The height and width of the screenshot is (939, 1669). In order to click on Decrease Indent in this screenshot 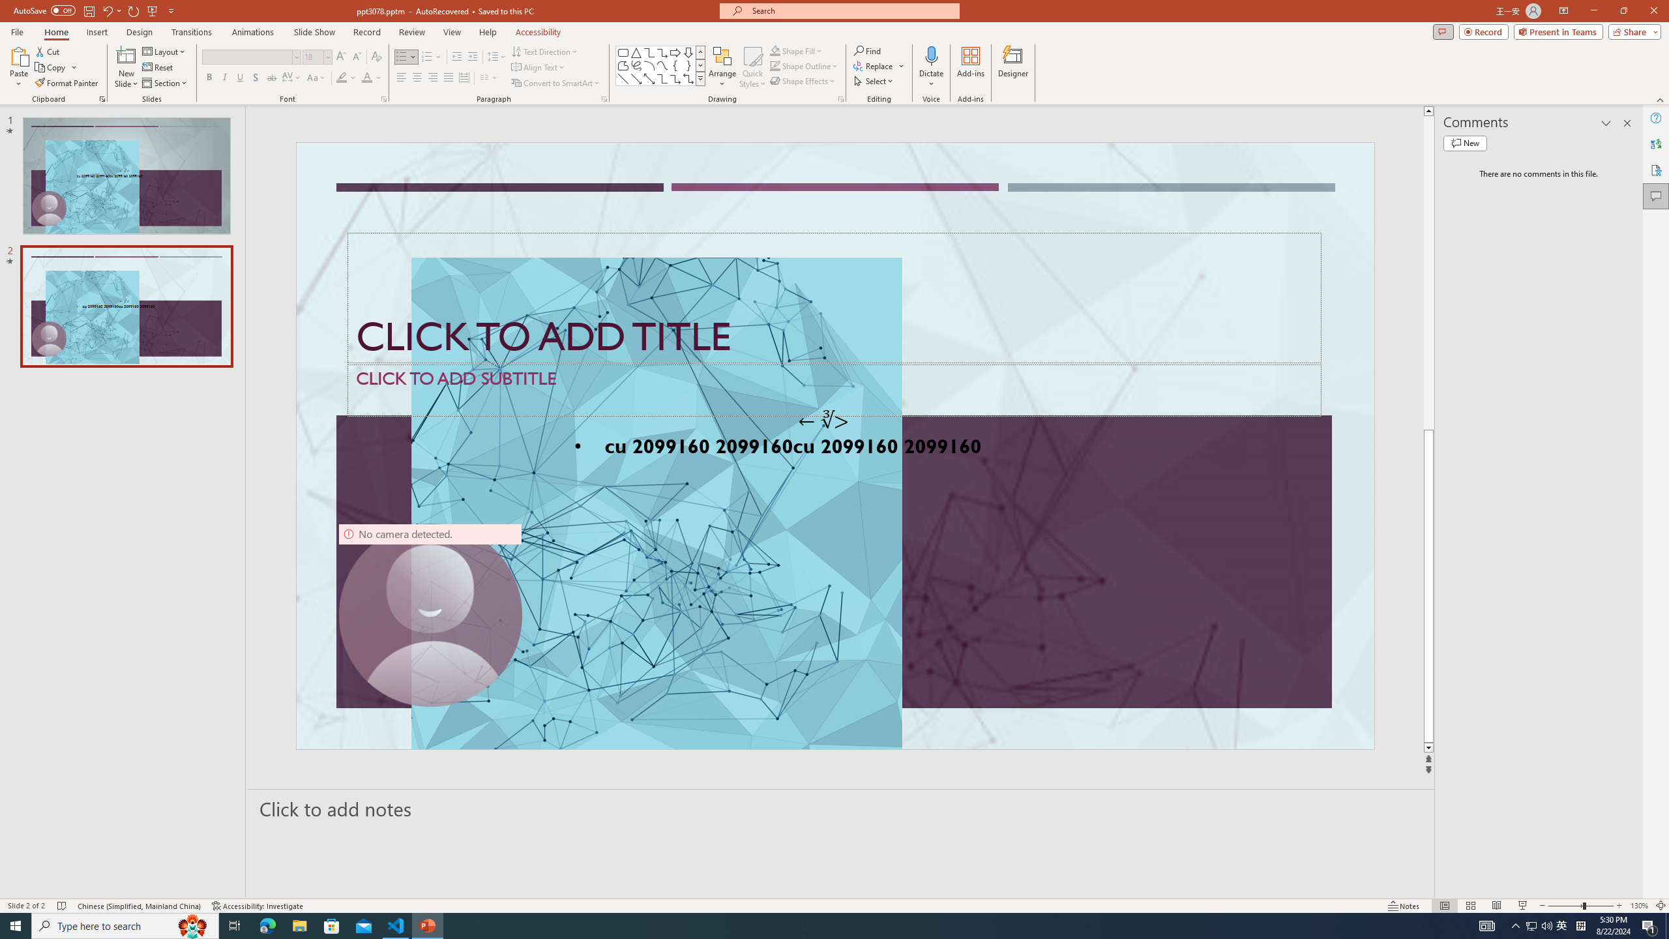, I will do `click(457, 57)`.